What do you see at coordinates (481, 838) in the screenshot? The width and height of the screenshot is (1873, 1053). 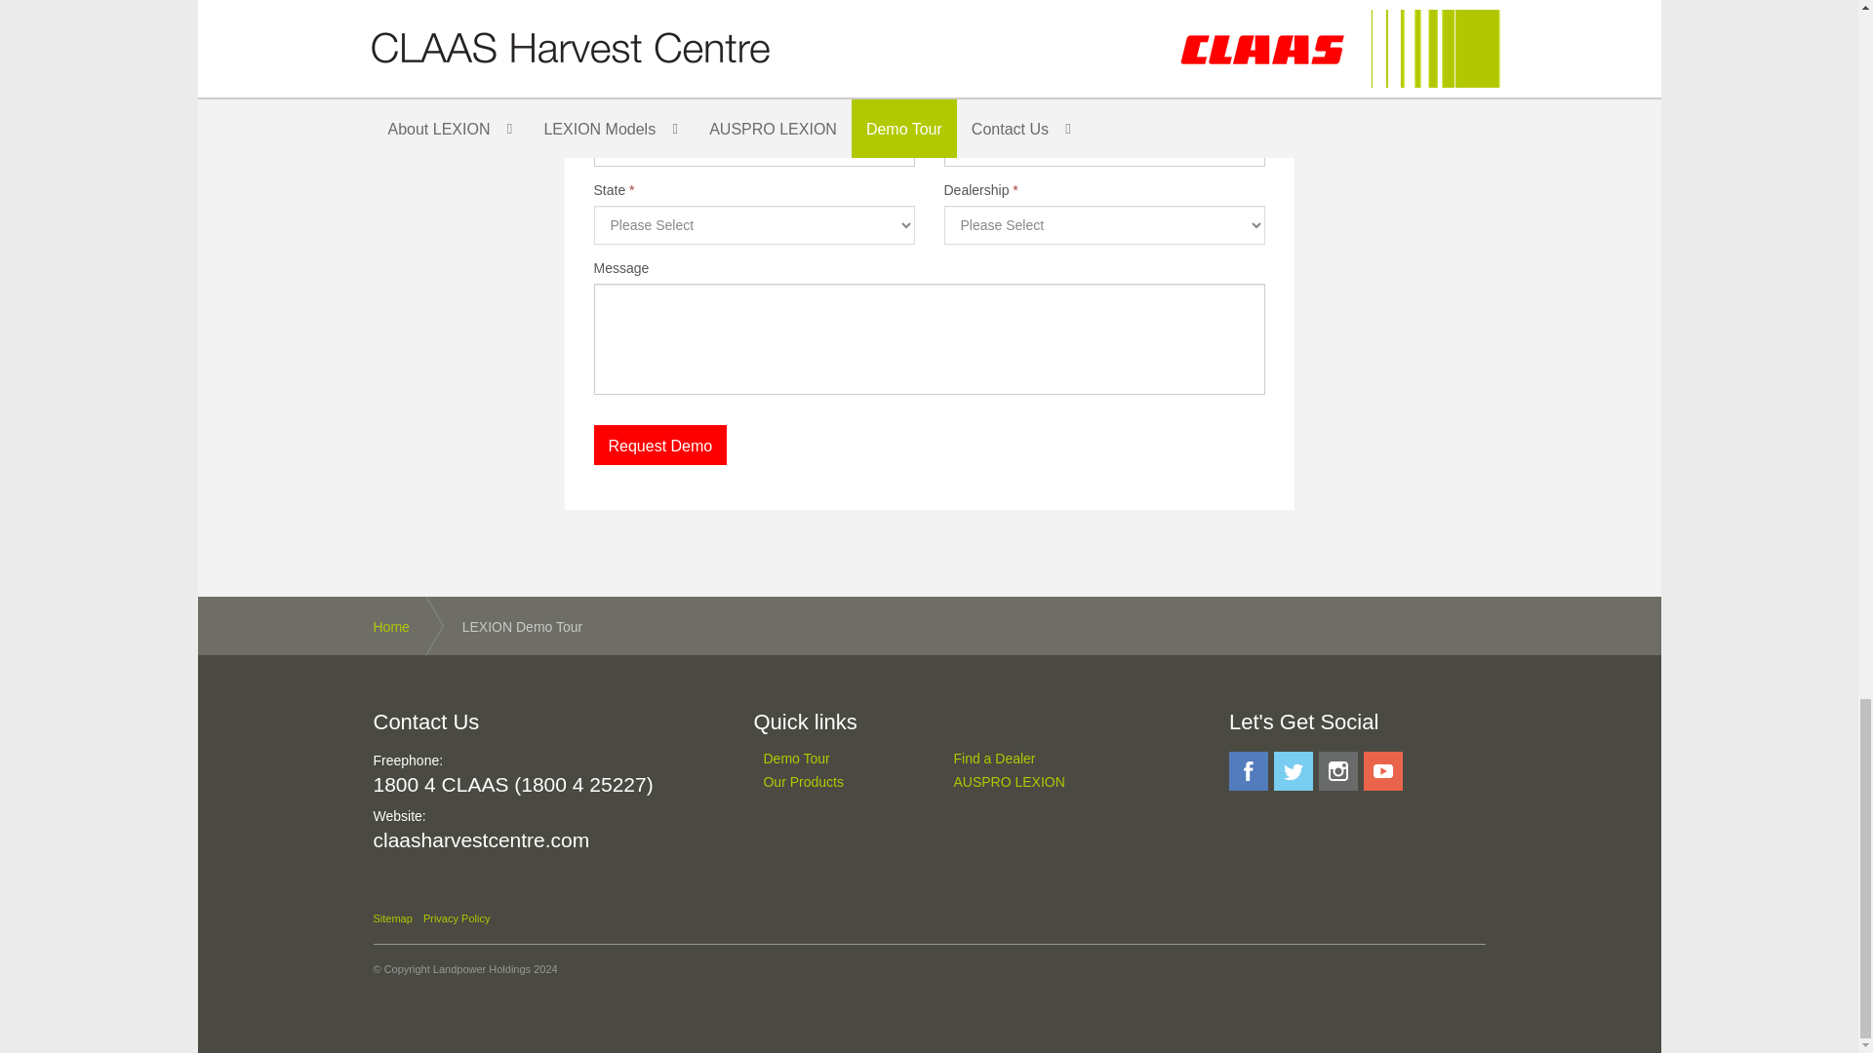 I see `claasharvestcentre.com` at bounding box center [481, 838].